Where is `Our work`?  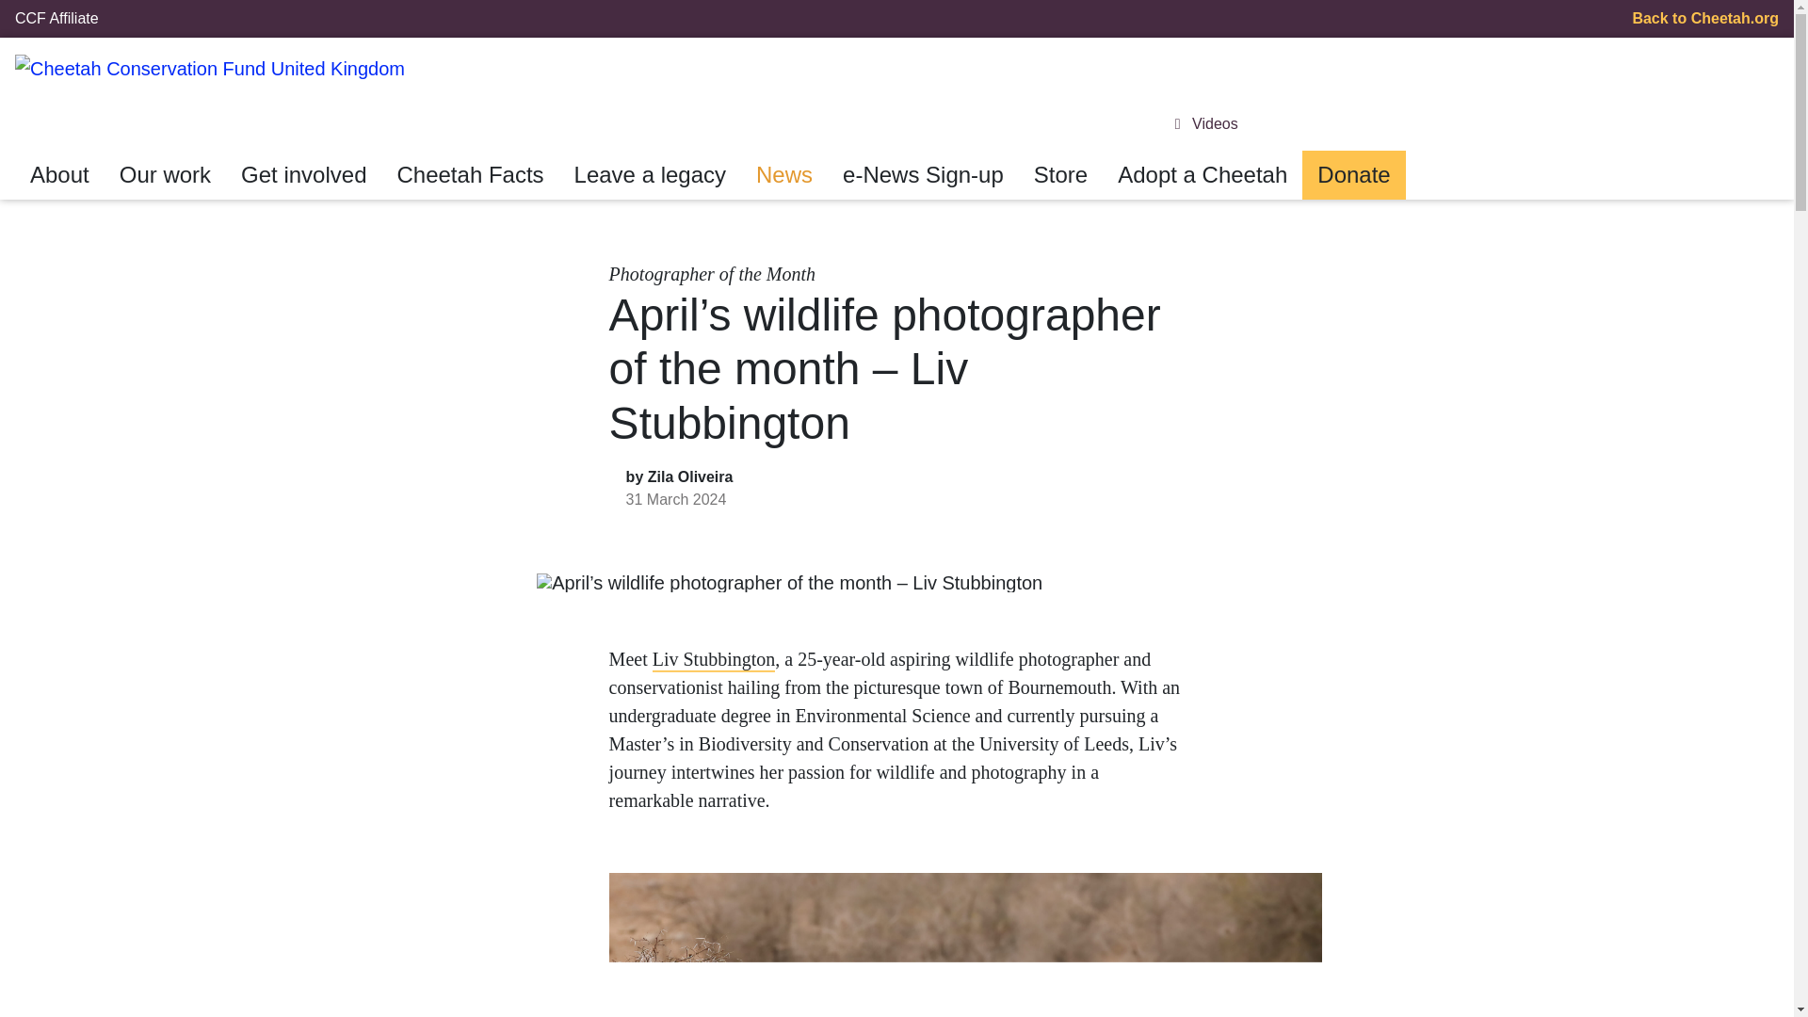
Our work is located at coordinates (166, 174).